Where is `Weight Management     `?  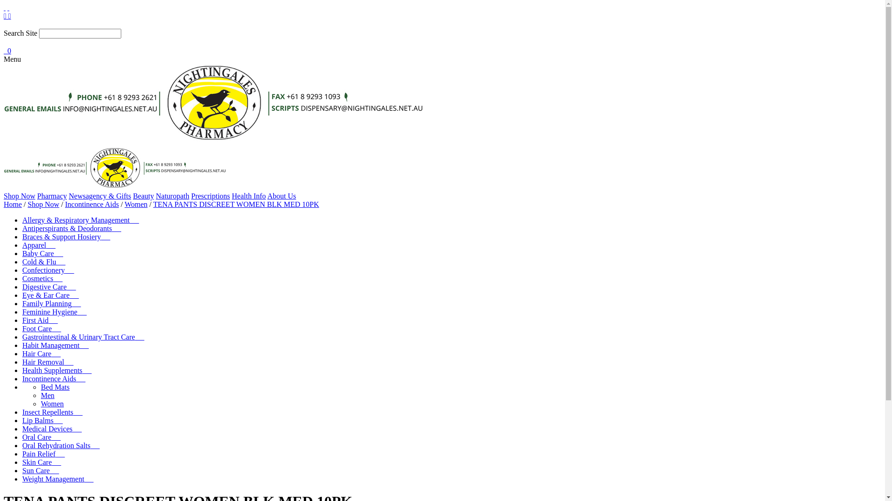 Weight Management      is located at coordinates (58, 479).